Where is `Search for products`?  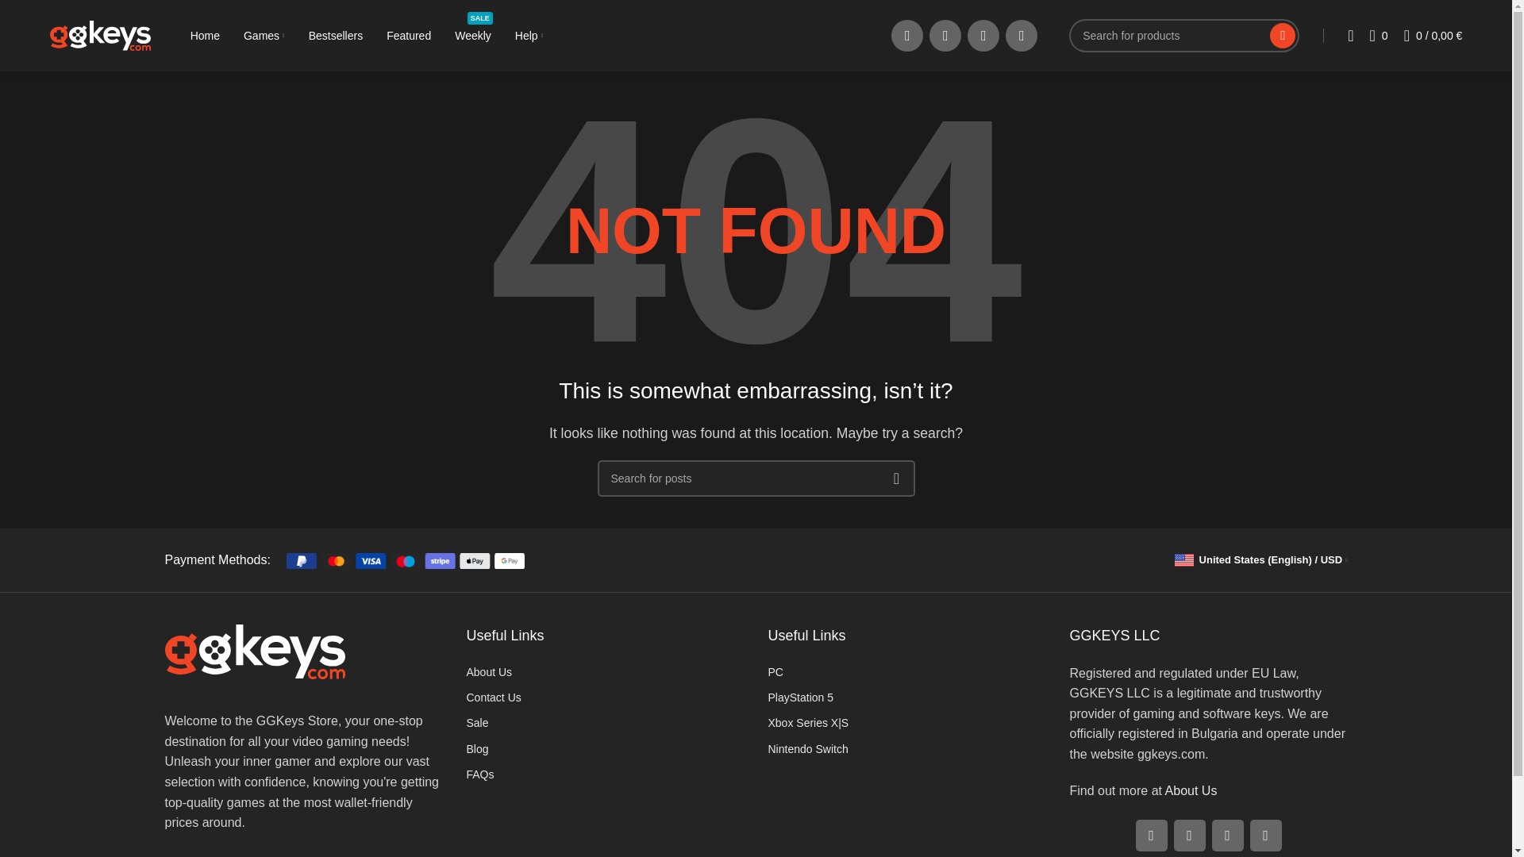
Search for products is located at coordinates (205, 35).